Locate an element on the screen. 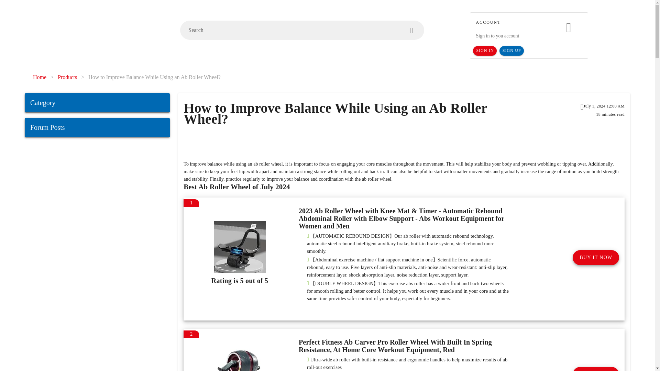 The height and width of the screenshot is (371, 660). SIGN UP is located at coordinates (511, 51).